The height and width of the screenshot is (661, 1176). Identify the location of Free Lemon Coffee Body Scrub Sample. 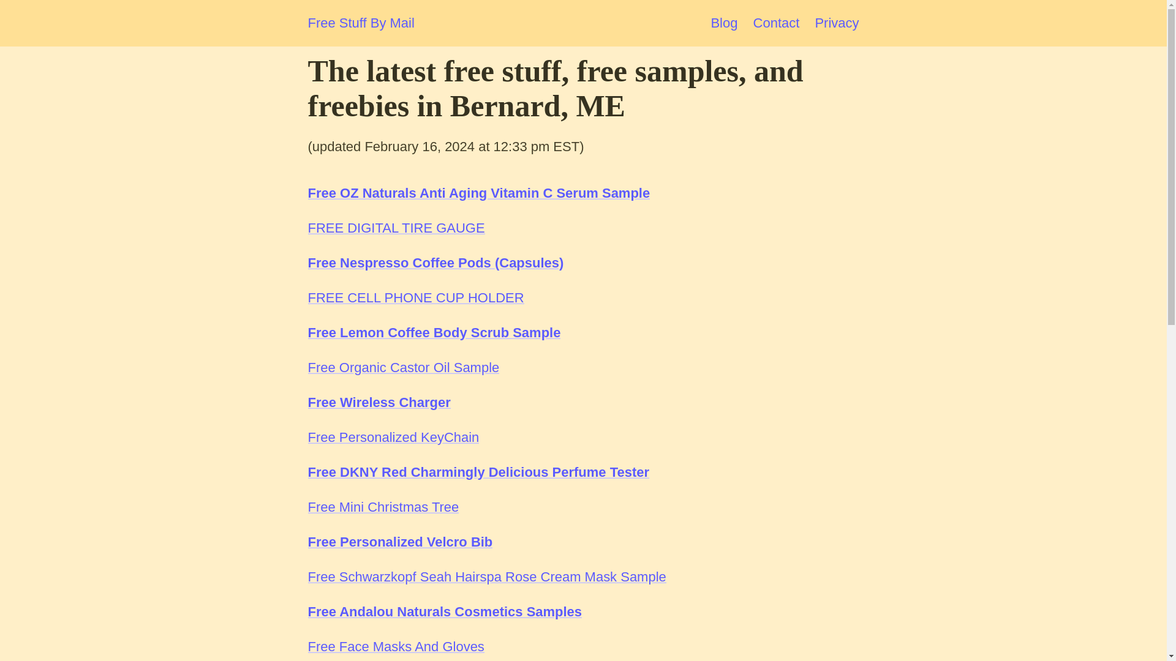
(434, 333).